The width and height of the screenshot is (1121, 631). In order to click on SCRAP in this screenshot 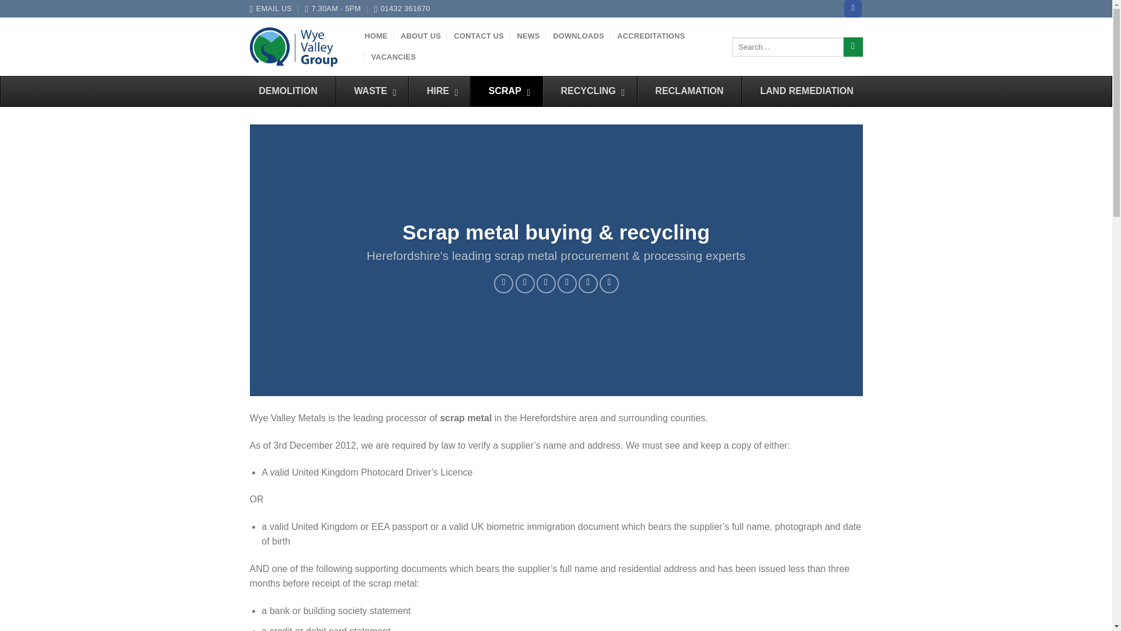, I will do `click(506, 91)`.